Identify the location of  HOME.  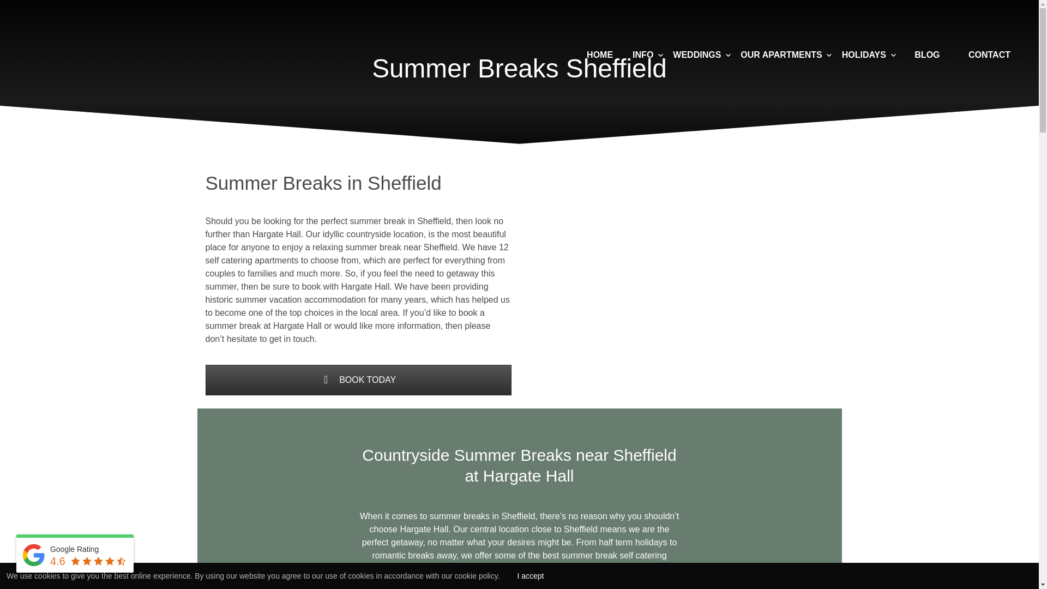
(599, 54).